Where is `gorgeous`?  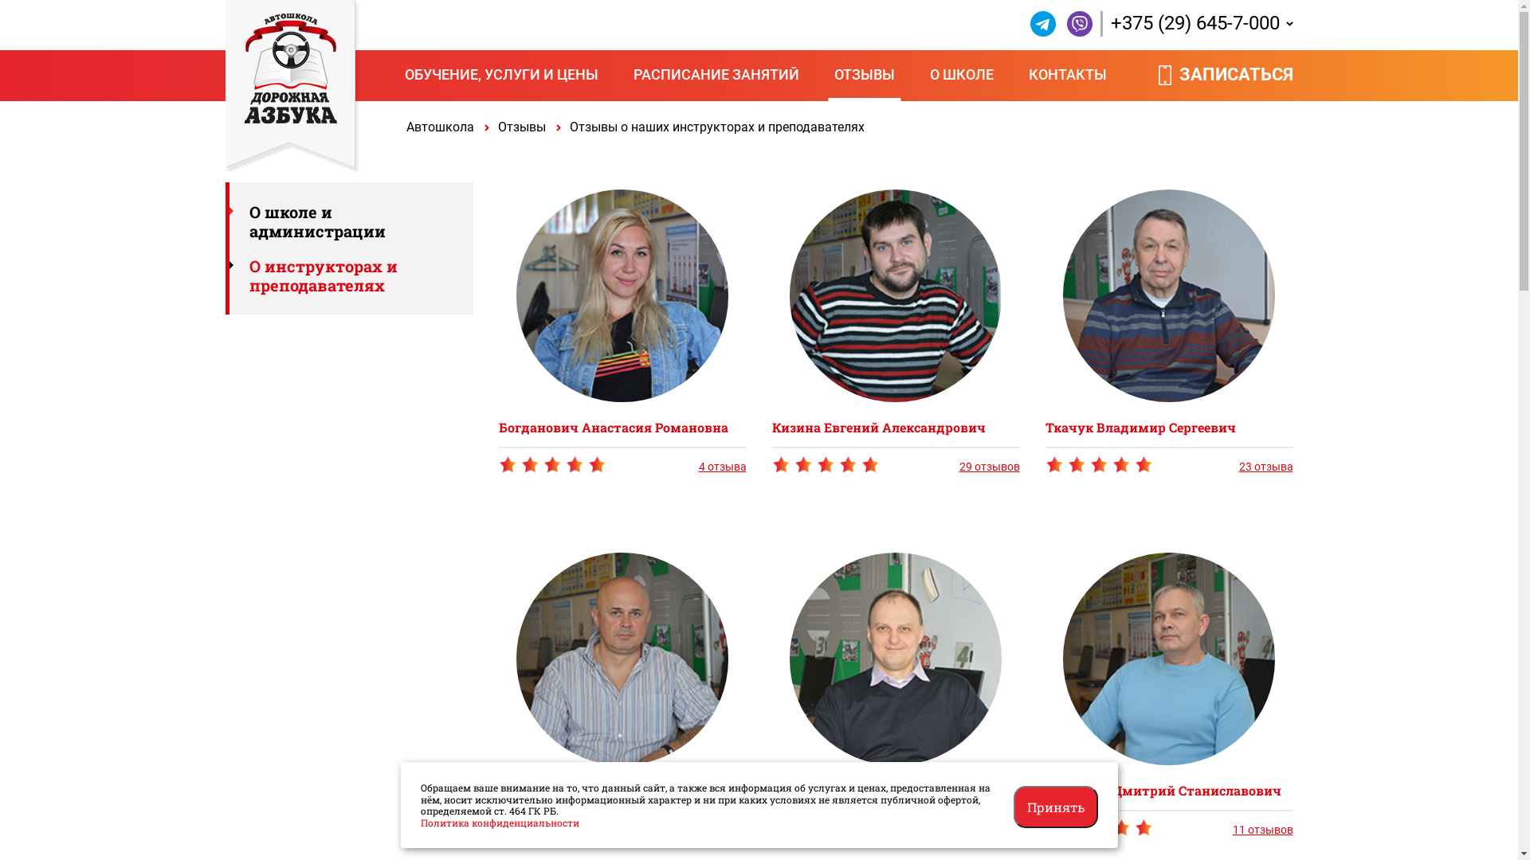
gorgeous is located at coordinates (781, 465).